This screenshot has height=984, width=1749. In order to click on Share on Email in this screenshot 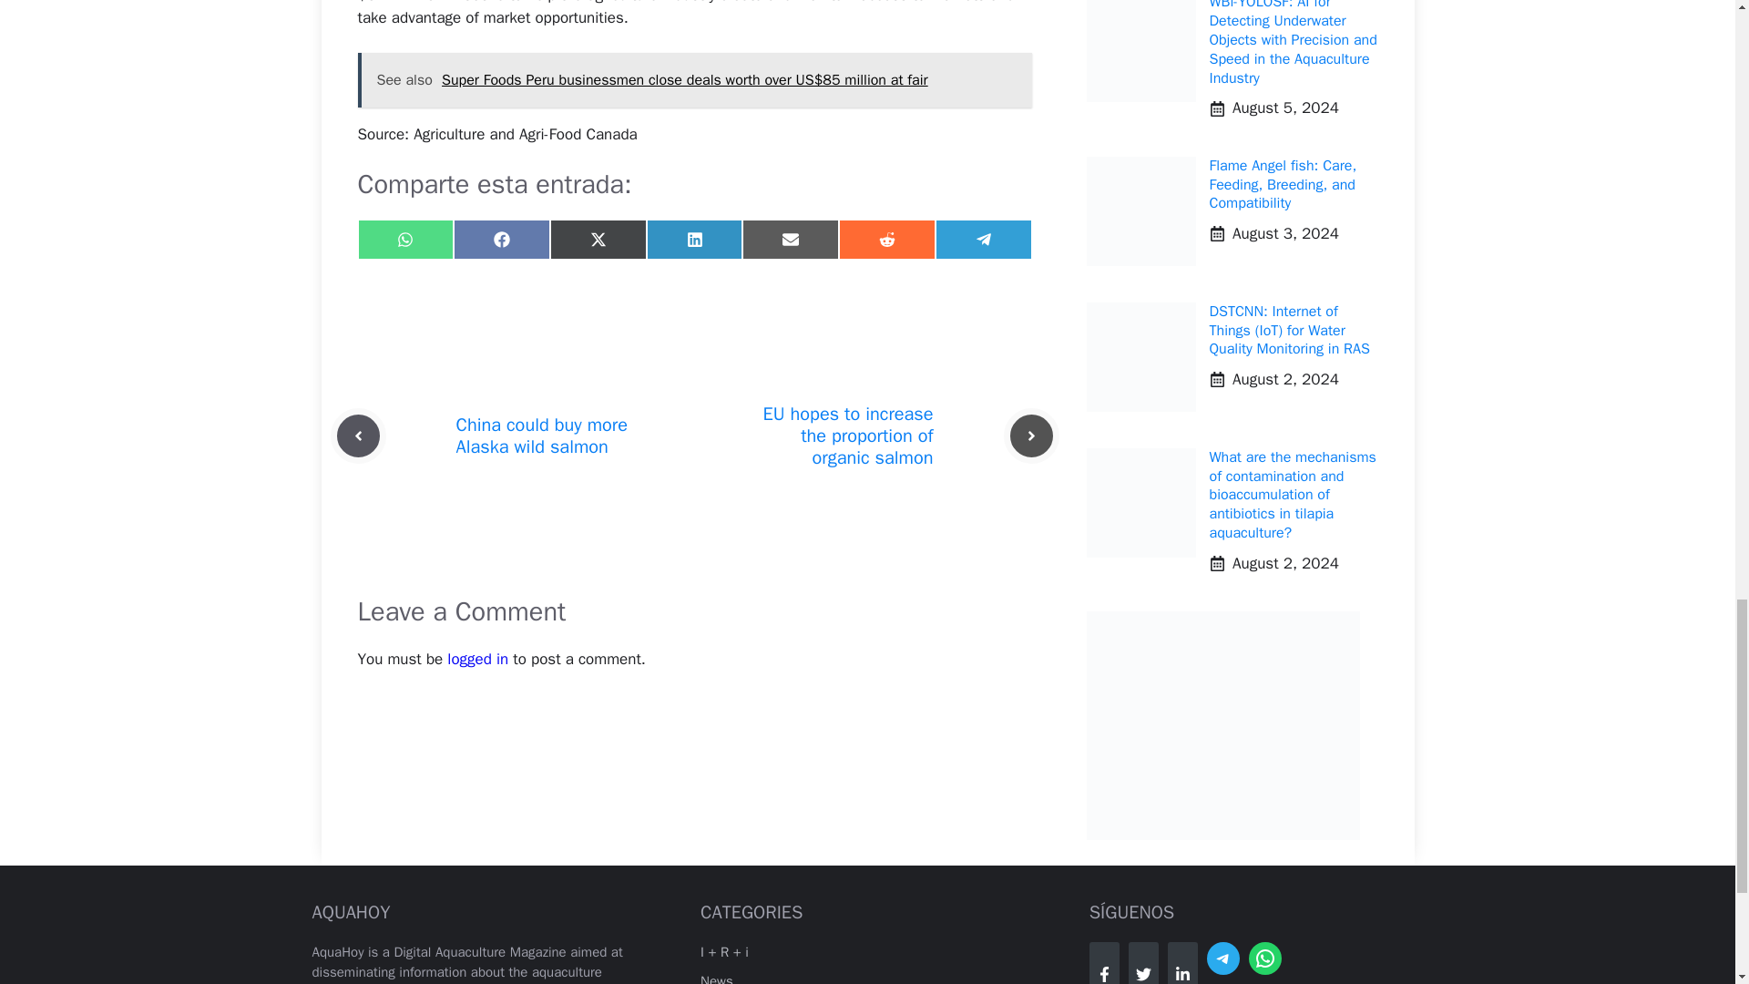, I will do `click(791, 239)`.